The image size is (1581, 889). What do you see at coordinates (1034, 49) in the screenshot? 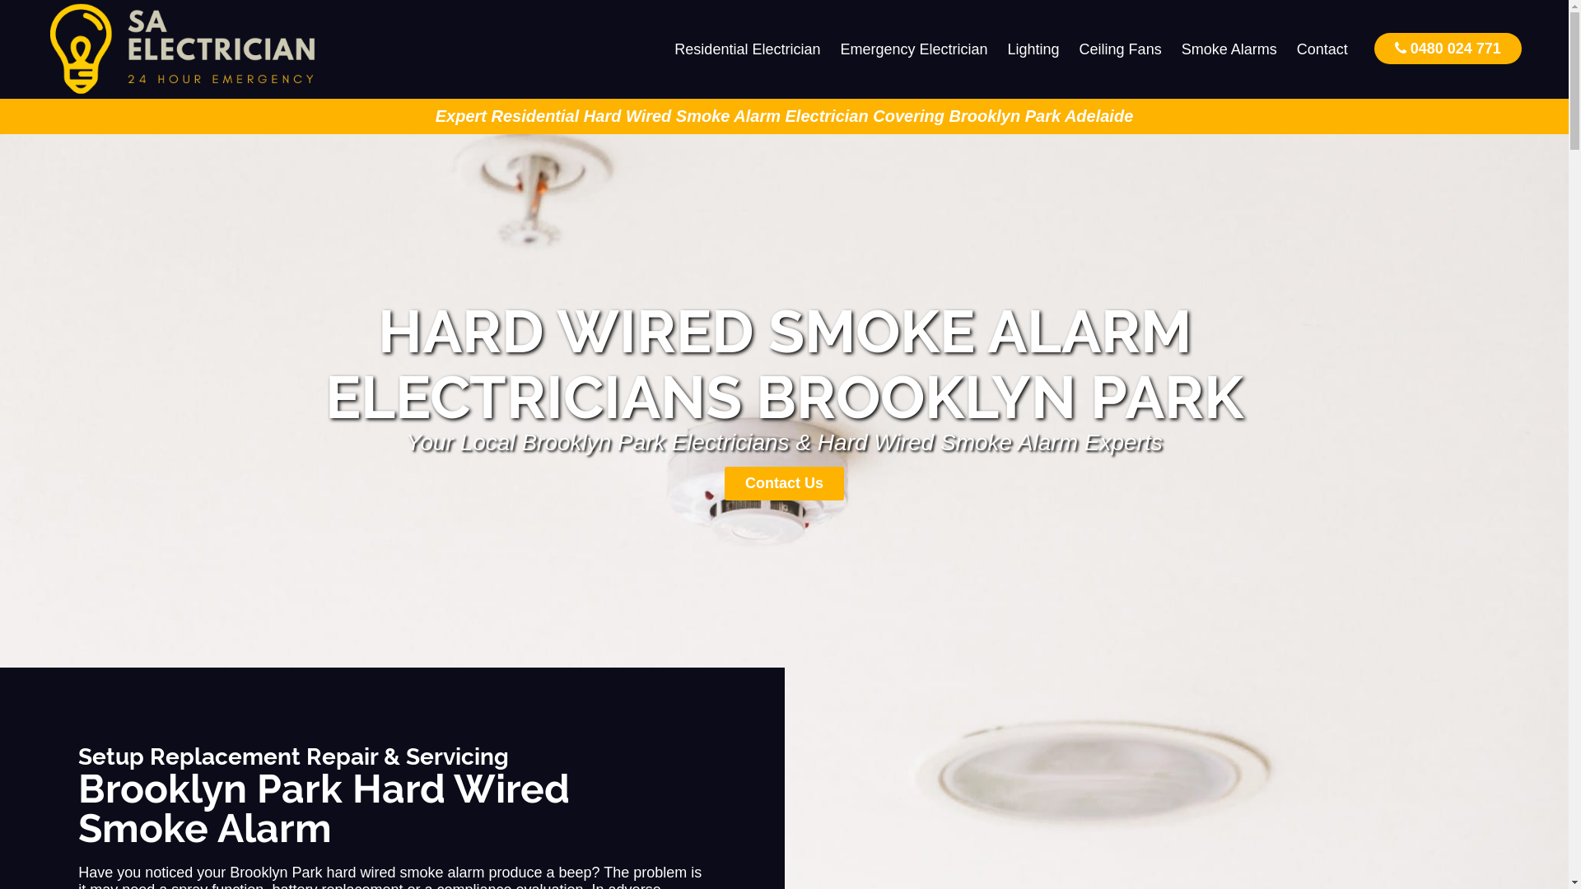
I see `Lighting` at bounding box center [1034, 49].